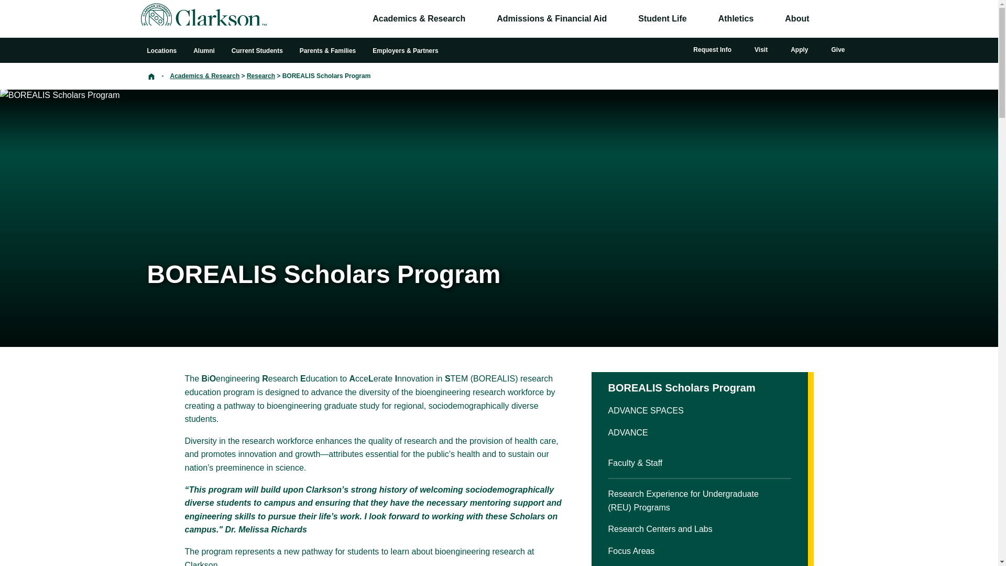 This screenshot has width=1006, height=566. I want to click on Student Life, so click(662, 18).